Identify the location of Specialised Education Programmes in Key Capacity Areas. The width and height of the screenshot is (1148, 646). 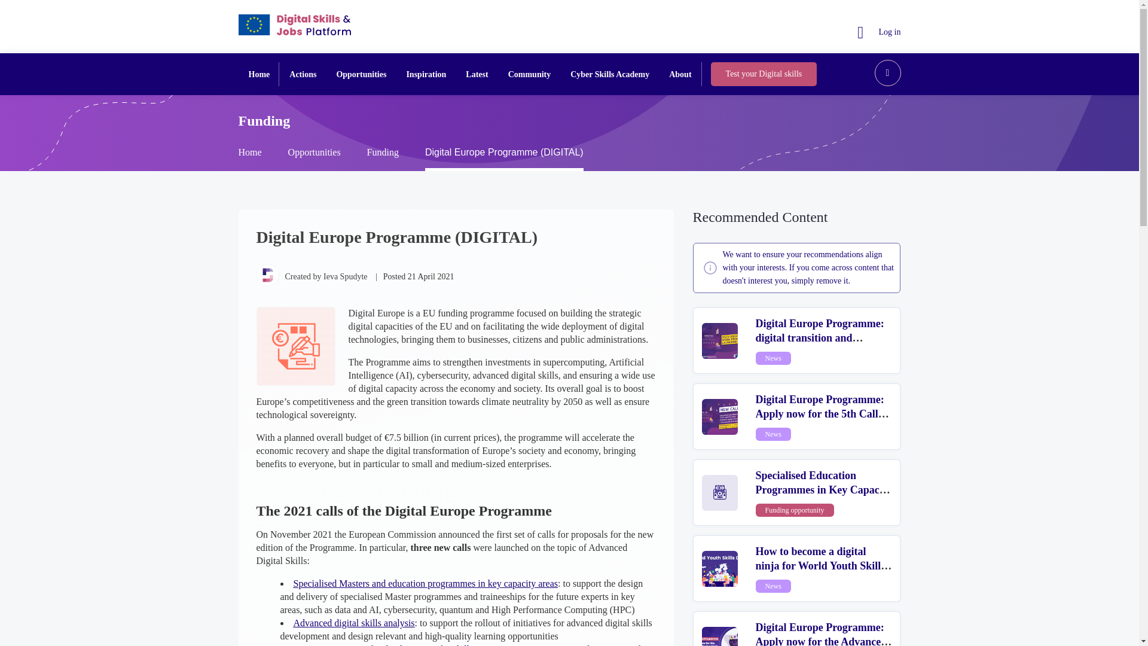
(823, 490).